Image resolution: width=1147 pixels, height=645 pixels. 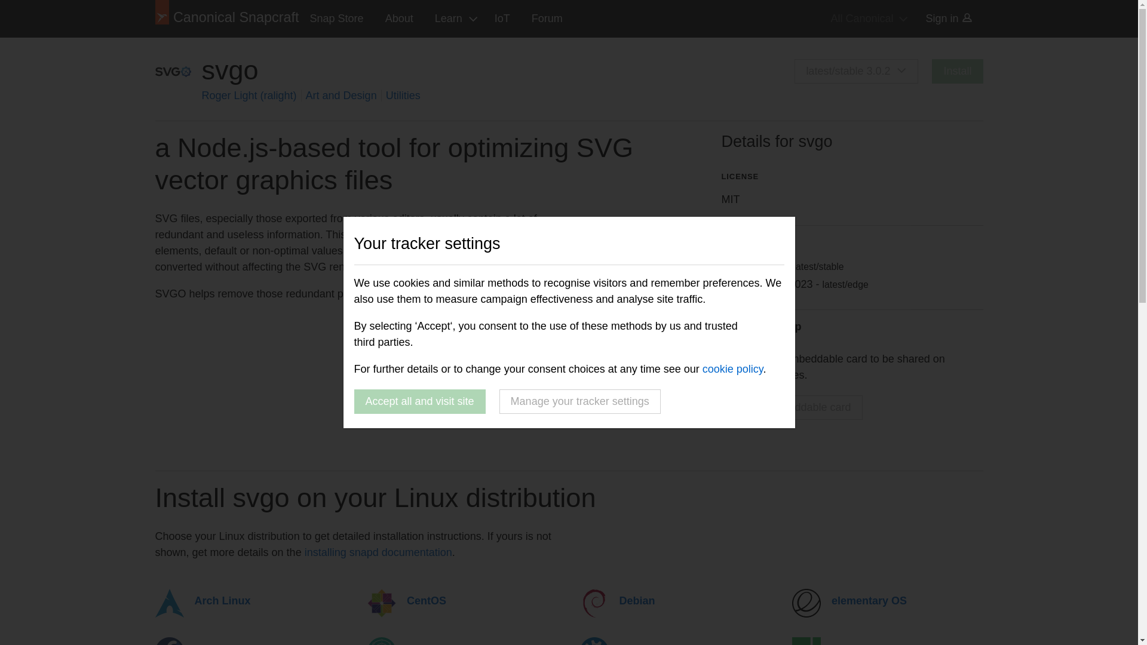 What do you see at coordinates (337, 19) in the screenshot?
I see `Snap Store` at bounding box center [337, 19].